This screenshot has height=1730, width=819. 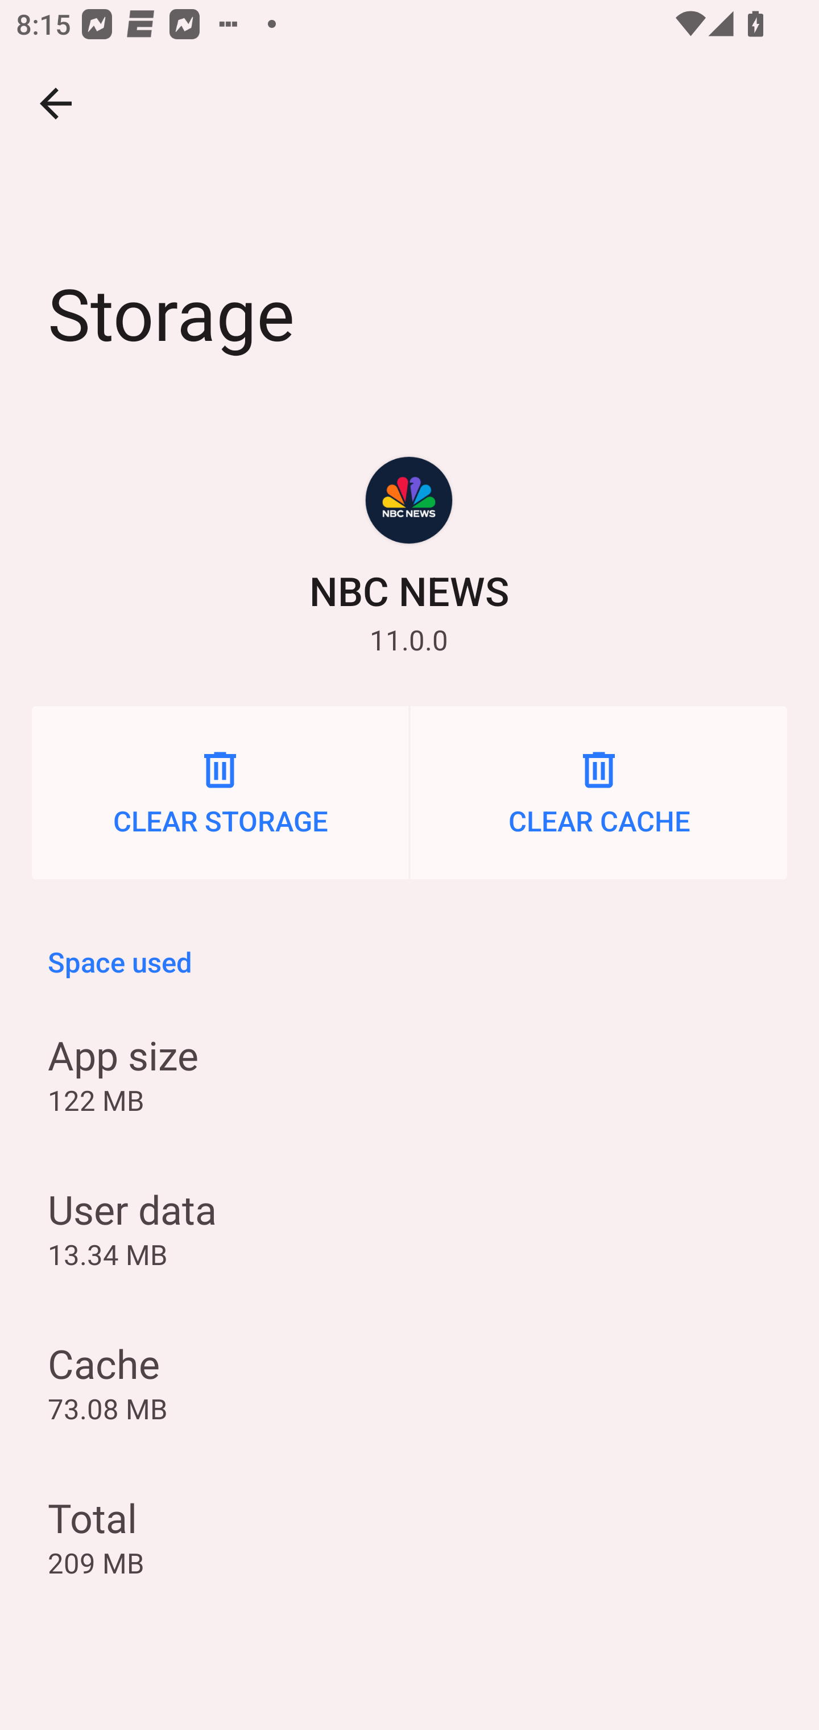 What do you see at coordinates (409, 556) in the screenshot?
I see `NBC NEWS 11.0.0` at bounding box center [409, 556].